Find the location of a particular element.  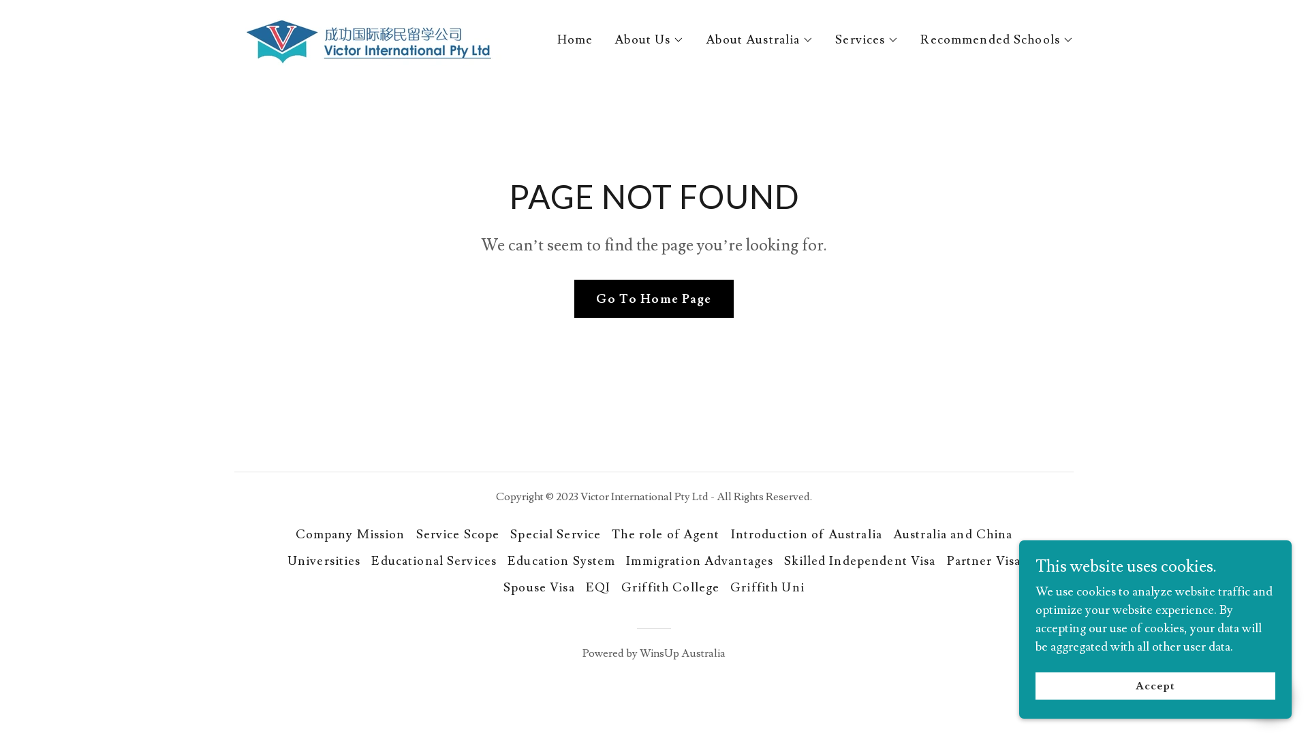

Accept is located at coordinates (1155, 686).